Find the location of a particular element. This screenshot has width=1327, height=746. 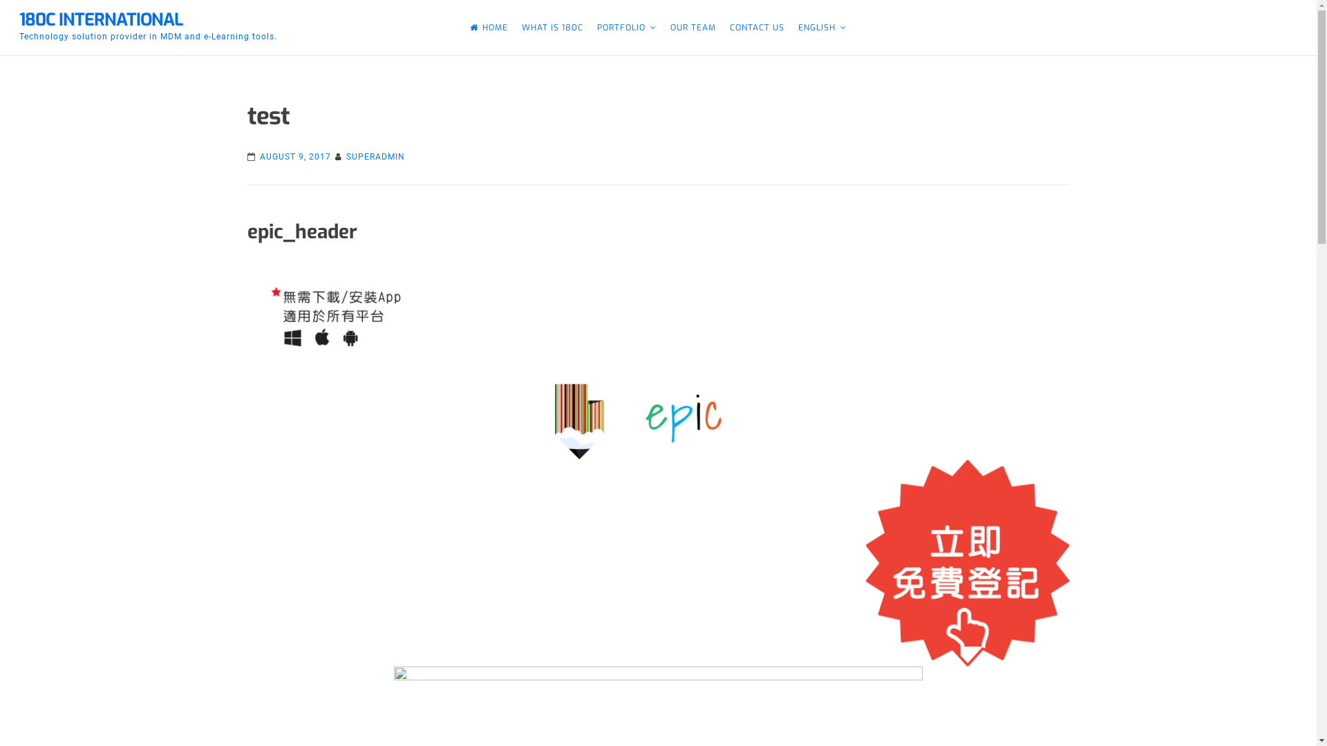

PORTFOLIO is located at coordinates (627, 28).